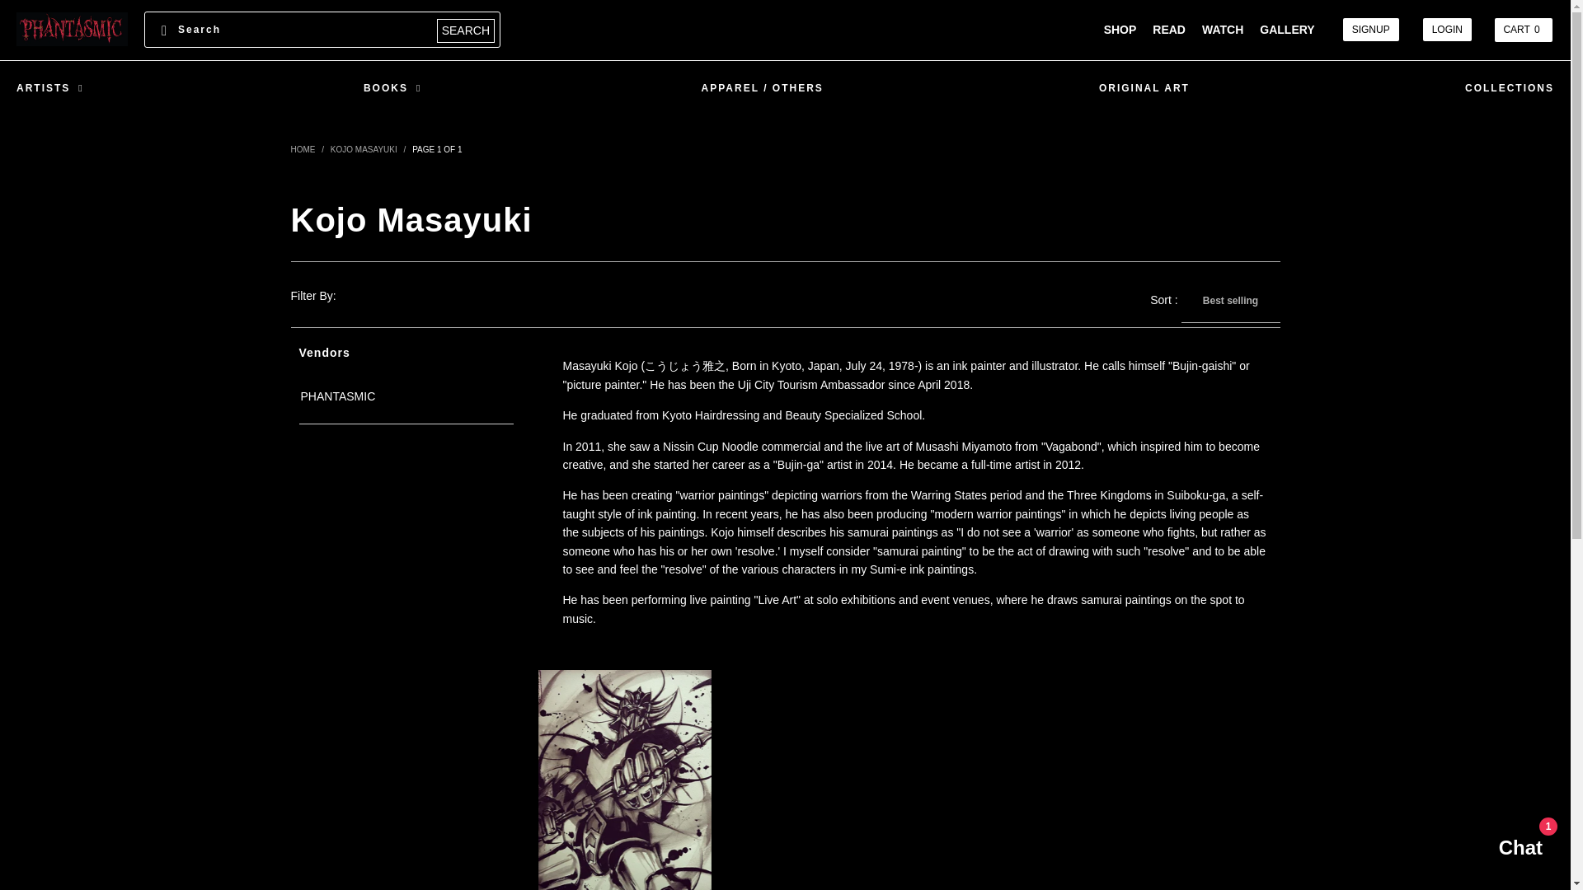 The image size is (1583, 890). Describe the element at coordinates (72, 30) in the screenshot. I see `PHANTASMIC` at that location.